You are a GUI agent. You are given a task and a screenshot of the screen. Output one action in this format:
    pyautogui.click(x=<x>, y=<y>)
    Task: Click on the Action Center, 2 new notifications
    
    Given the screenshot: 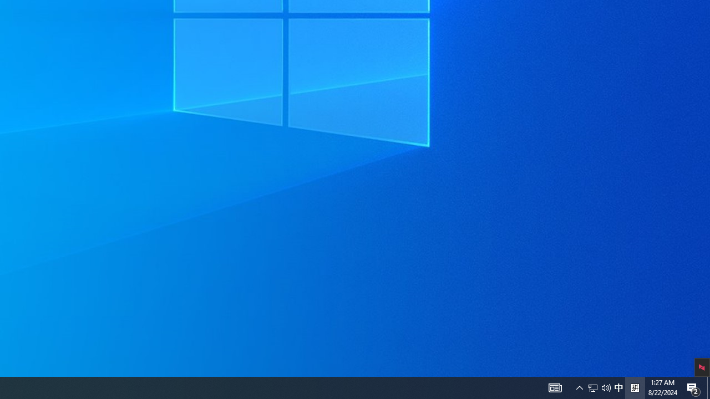 What is the action you would take?
    pyautogui.click(x=693, y=388)
    